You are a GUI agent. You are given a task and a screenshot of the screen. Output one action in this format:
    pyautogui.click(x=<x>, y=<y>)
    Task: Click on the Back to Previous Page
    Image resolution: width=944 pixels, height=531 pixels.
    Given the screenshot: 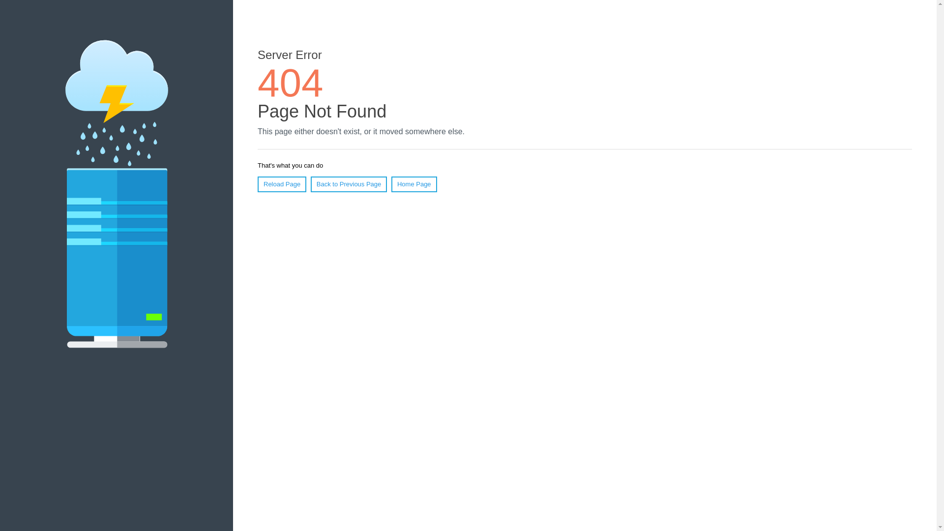 What is the action you would take?
    pyautogui.click(x=349, y=184)
    